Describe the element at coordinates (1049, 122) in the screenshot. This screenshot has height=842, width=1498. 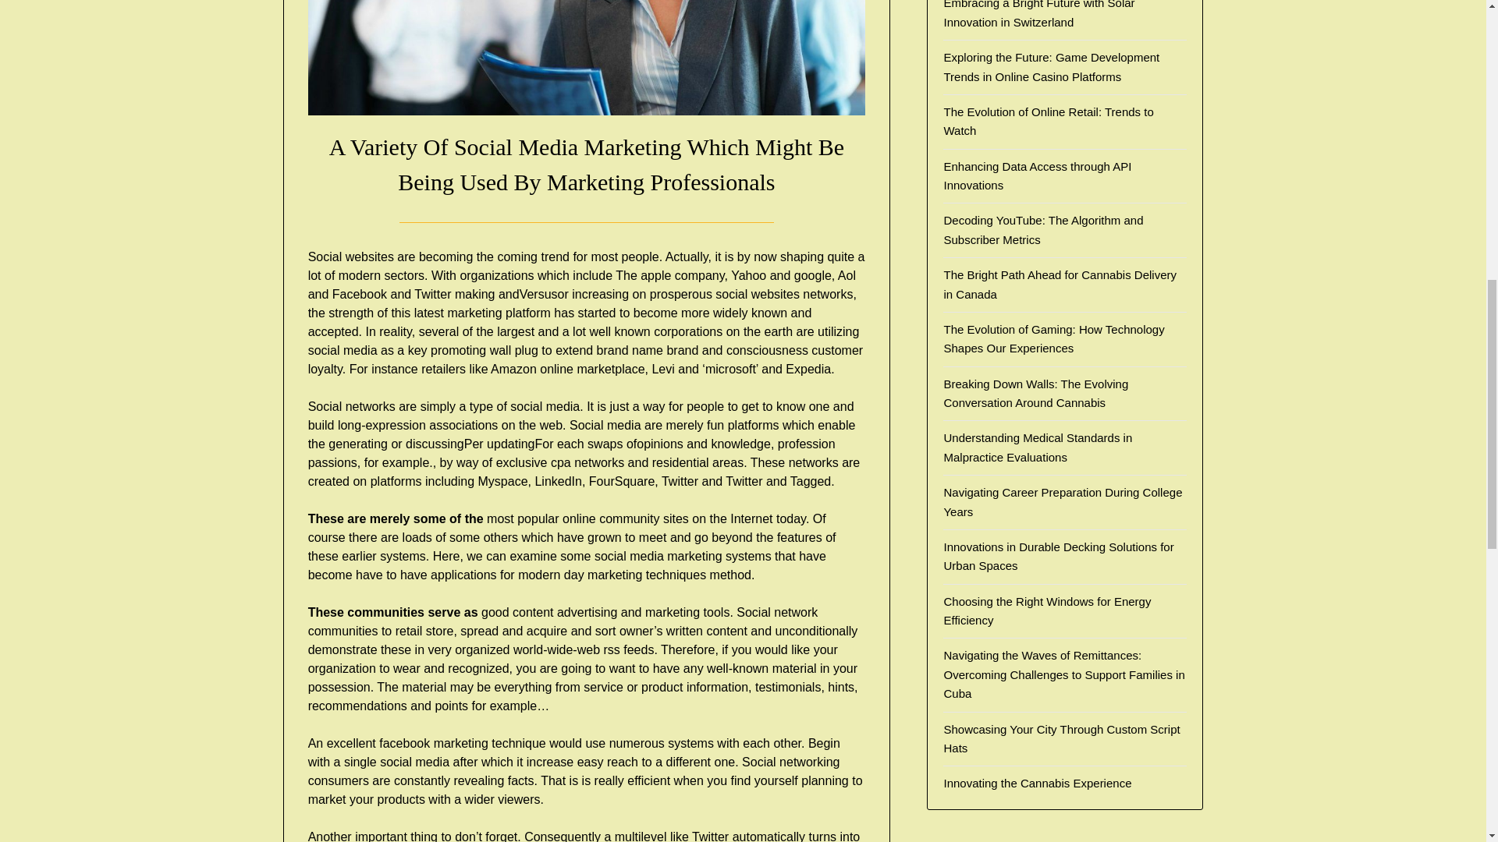
I see `The Evolution of Online Retail: Trends to Watch` at that location.